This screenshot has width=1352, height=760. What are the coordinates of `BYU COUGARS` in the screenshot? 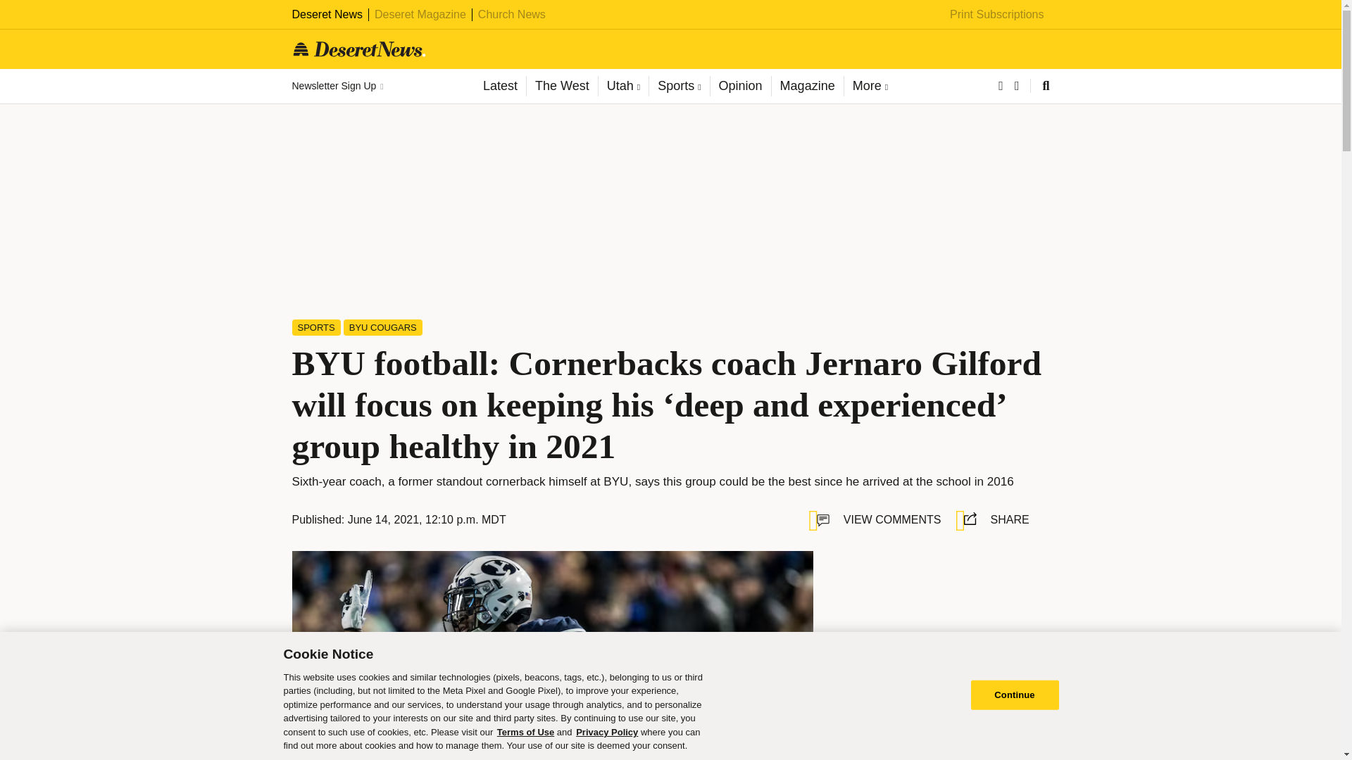 It's located at (382, 327).